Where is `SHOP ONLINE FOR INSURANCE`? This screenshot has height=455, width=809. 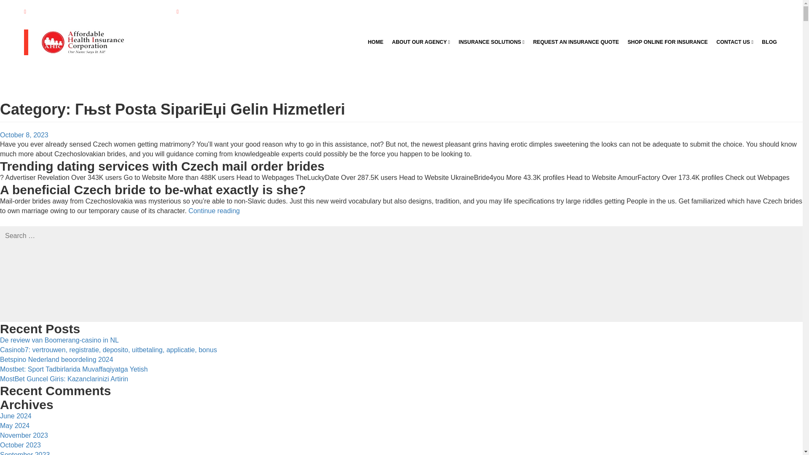
SHOP ONLINE FOR INSURANCE is located at coordinates (667, 42).